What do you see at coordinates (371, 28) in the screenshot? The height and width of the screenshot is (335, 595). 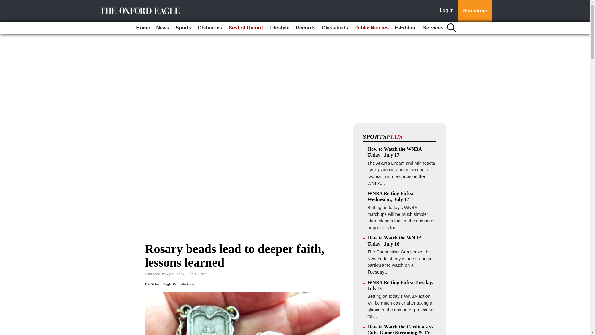 I see `Public Notices` at bounding box center [371, 28].